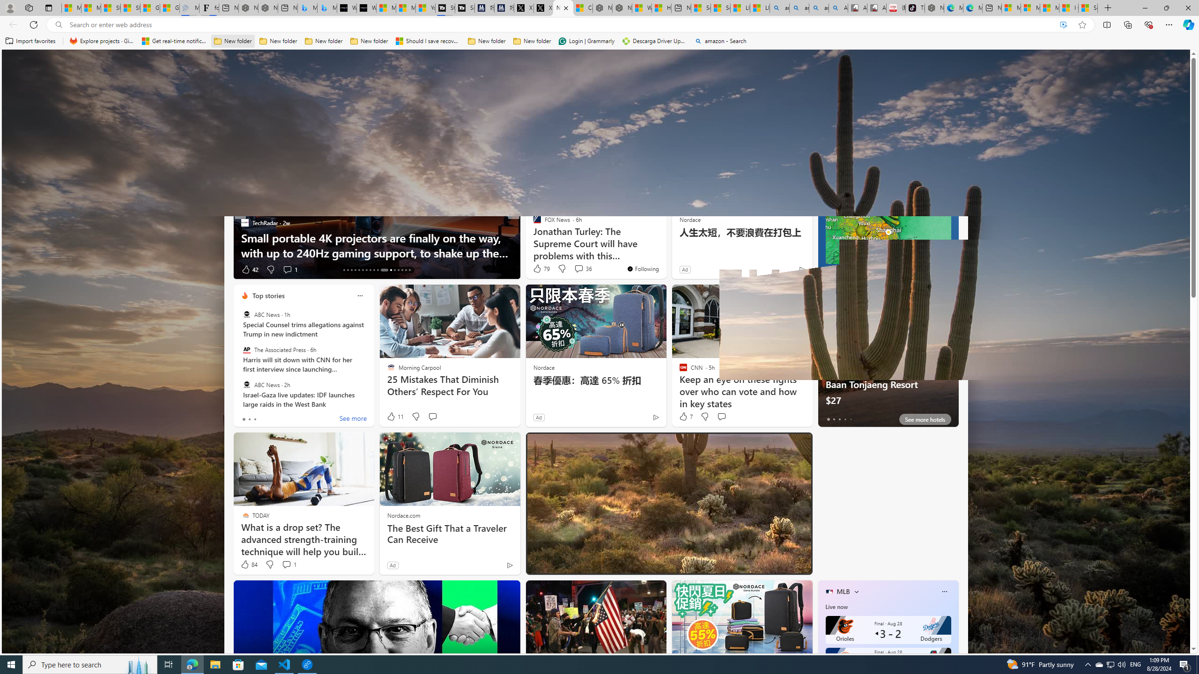 The width and height of the screenshot is (1199, 674). What do you see at coordinates (250, 270) in the screenshot?
I see `42 Like` at bounding box center [250, 270].